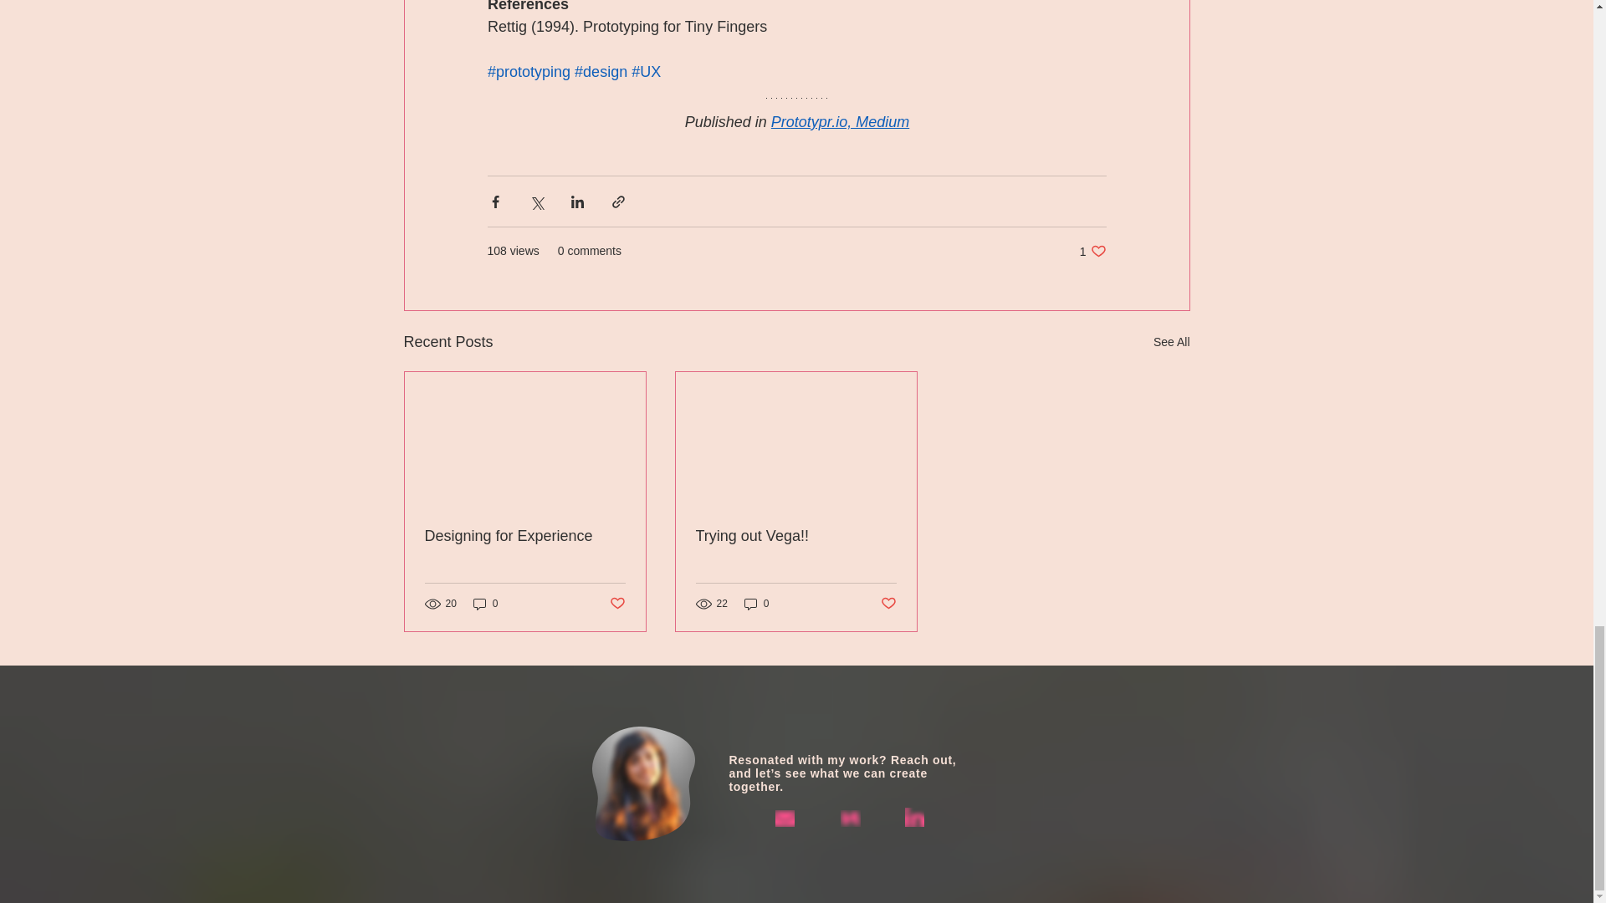  What do you see at coordinates (616, 604) in the screenshot?
I see `Post not marked as liked` at bounding box center [616, 604].